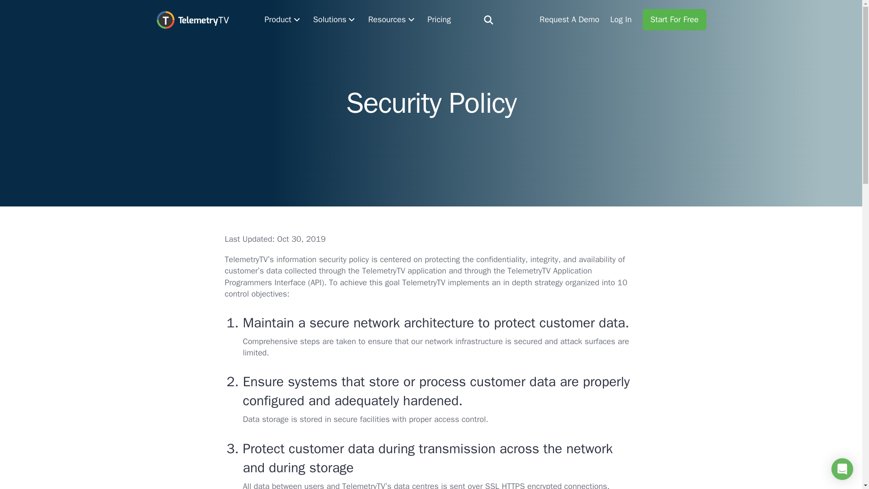  I want to click on Pricing, so click(439, 20).